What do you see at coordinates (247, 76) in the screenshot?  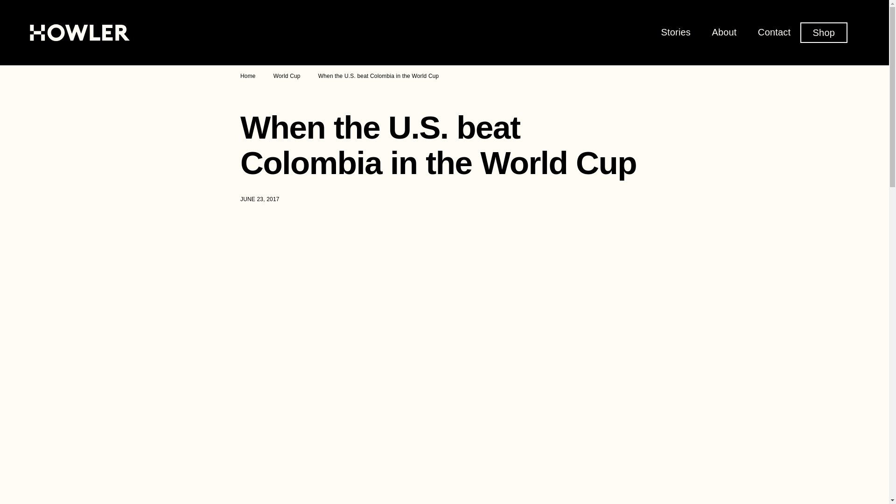 I see `Home` at bounding box center [247, 76].